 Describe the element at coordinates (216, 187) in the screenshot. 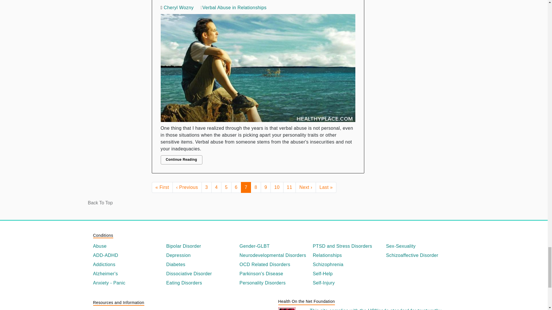

I see `Go to page 4` at that location.